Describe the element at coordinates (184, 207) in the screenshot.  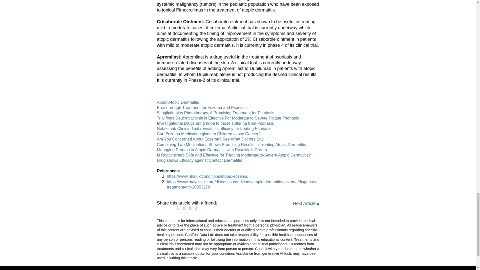
I see `Twitter` at that location.